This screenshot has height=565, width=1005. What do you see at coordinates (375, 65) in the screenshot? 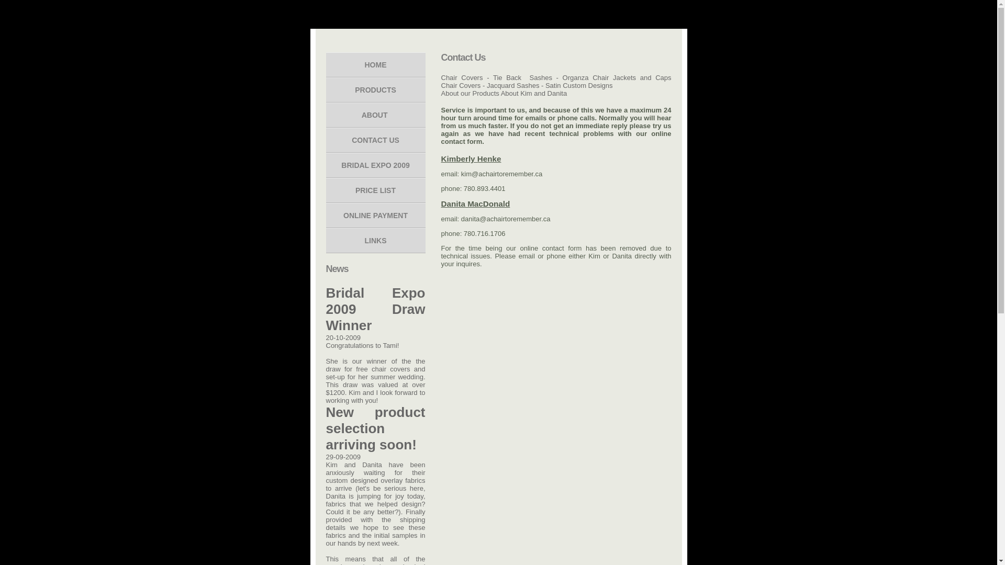
I see `HOME` at bounding box center [375, 65].